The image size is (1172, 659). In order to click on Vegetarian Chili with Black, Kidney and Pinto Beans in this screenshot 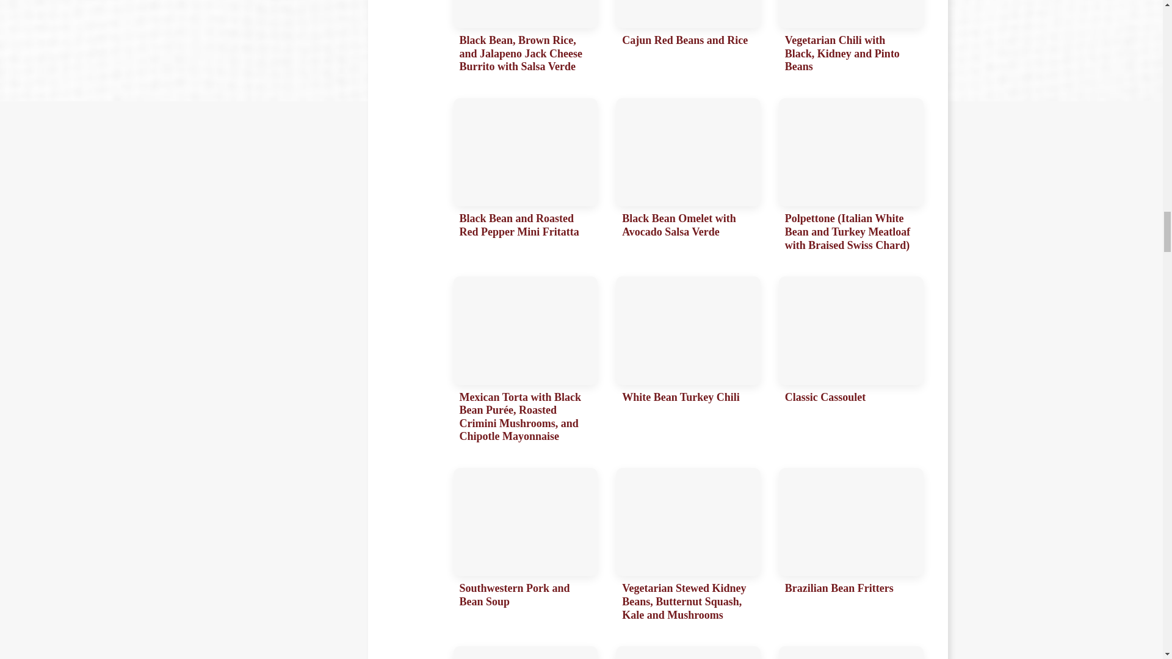, I will do `click(851, 40)`.